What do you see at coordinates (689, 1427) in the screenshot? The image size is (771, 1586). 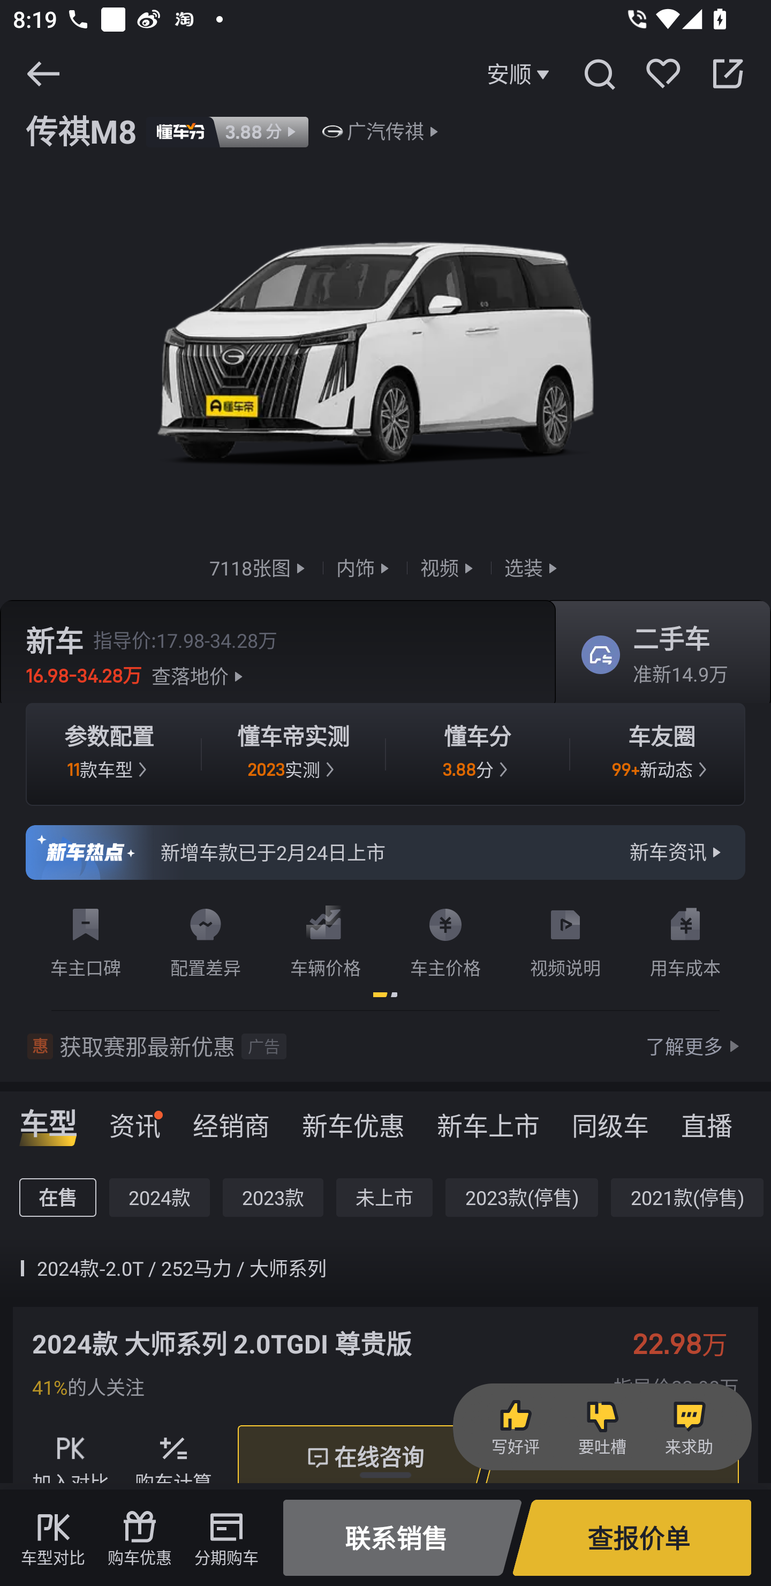 I see `来求助` at bounding box center [689, 1427].